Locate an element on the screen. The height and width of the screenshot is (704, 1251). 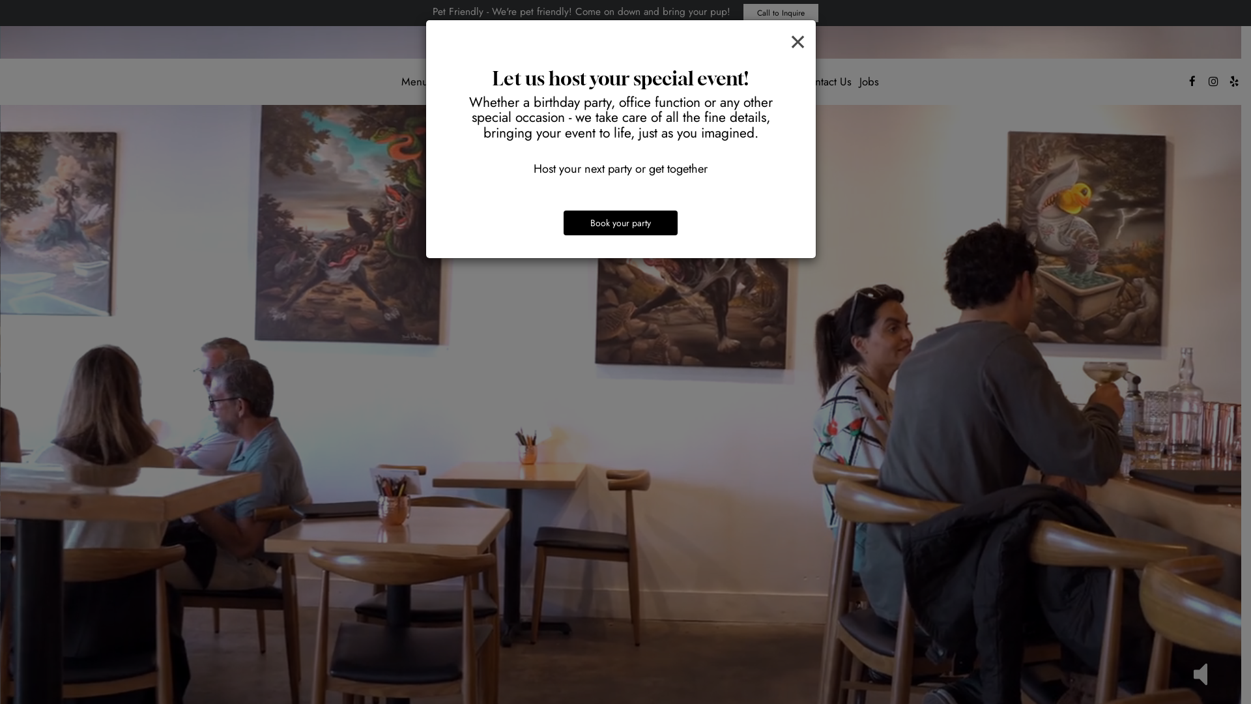
Menu is located at coordinates (414, 81).